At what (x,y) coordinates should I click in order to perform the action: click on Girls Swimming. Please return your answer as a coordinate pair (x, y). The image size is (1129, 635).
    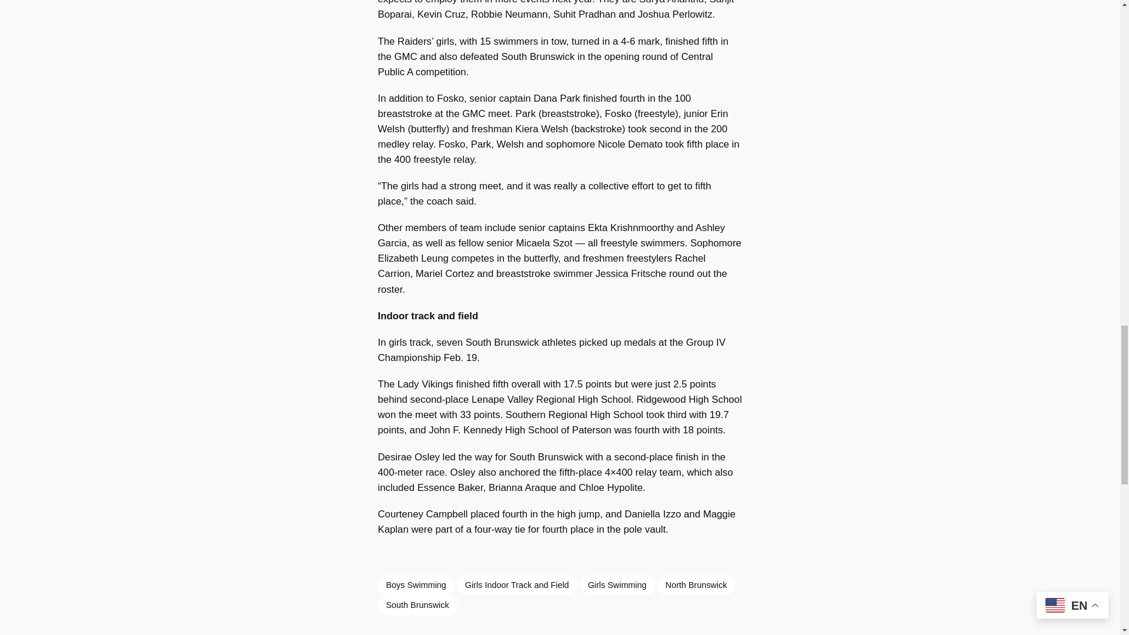
    Looking at the image, I should click on (617, 584).